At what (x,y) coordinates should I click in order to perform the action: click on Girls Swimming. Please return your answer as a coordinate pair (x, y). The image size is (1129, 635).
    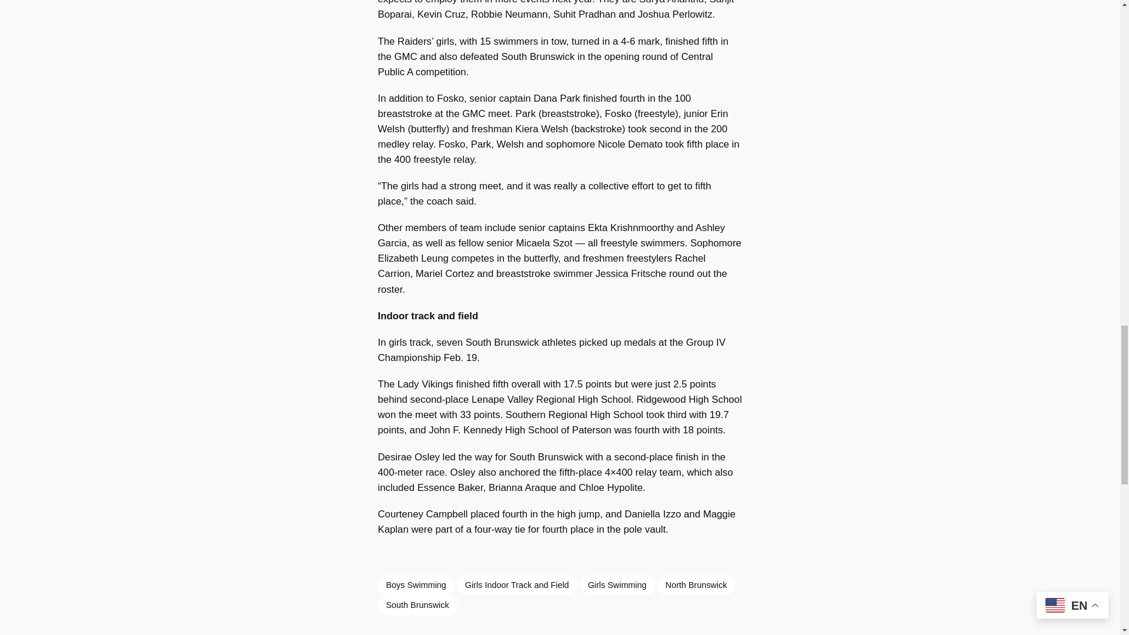
    Looking at the image, I should click on (617, 584).